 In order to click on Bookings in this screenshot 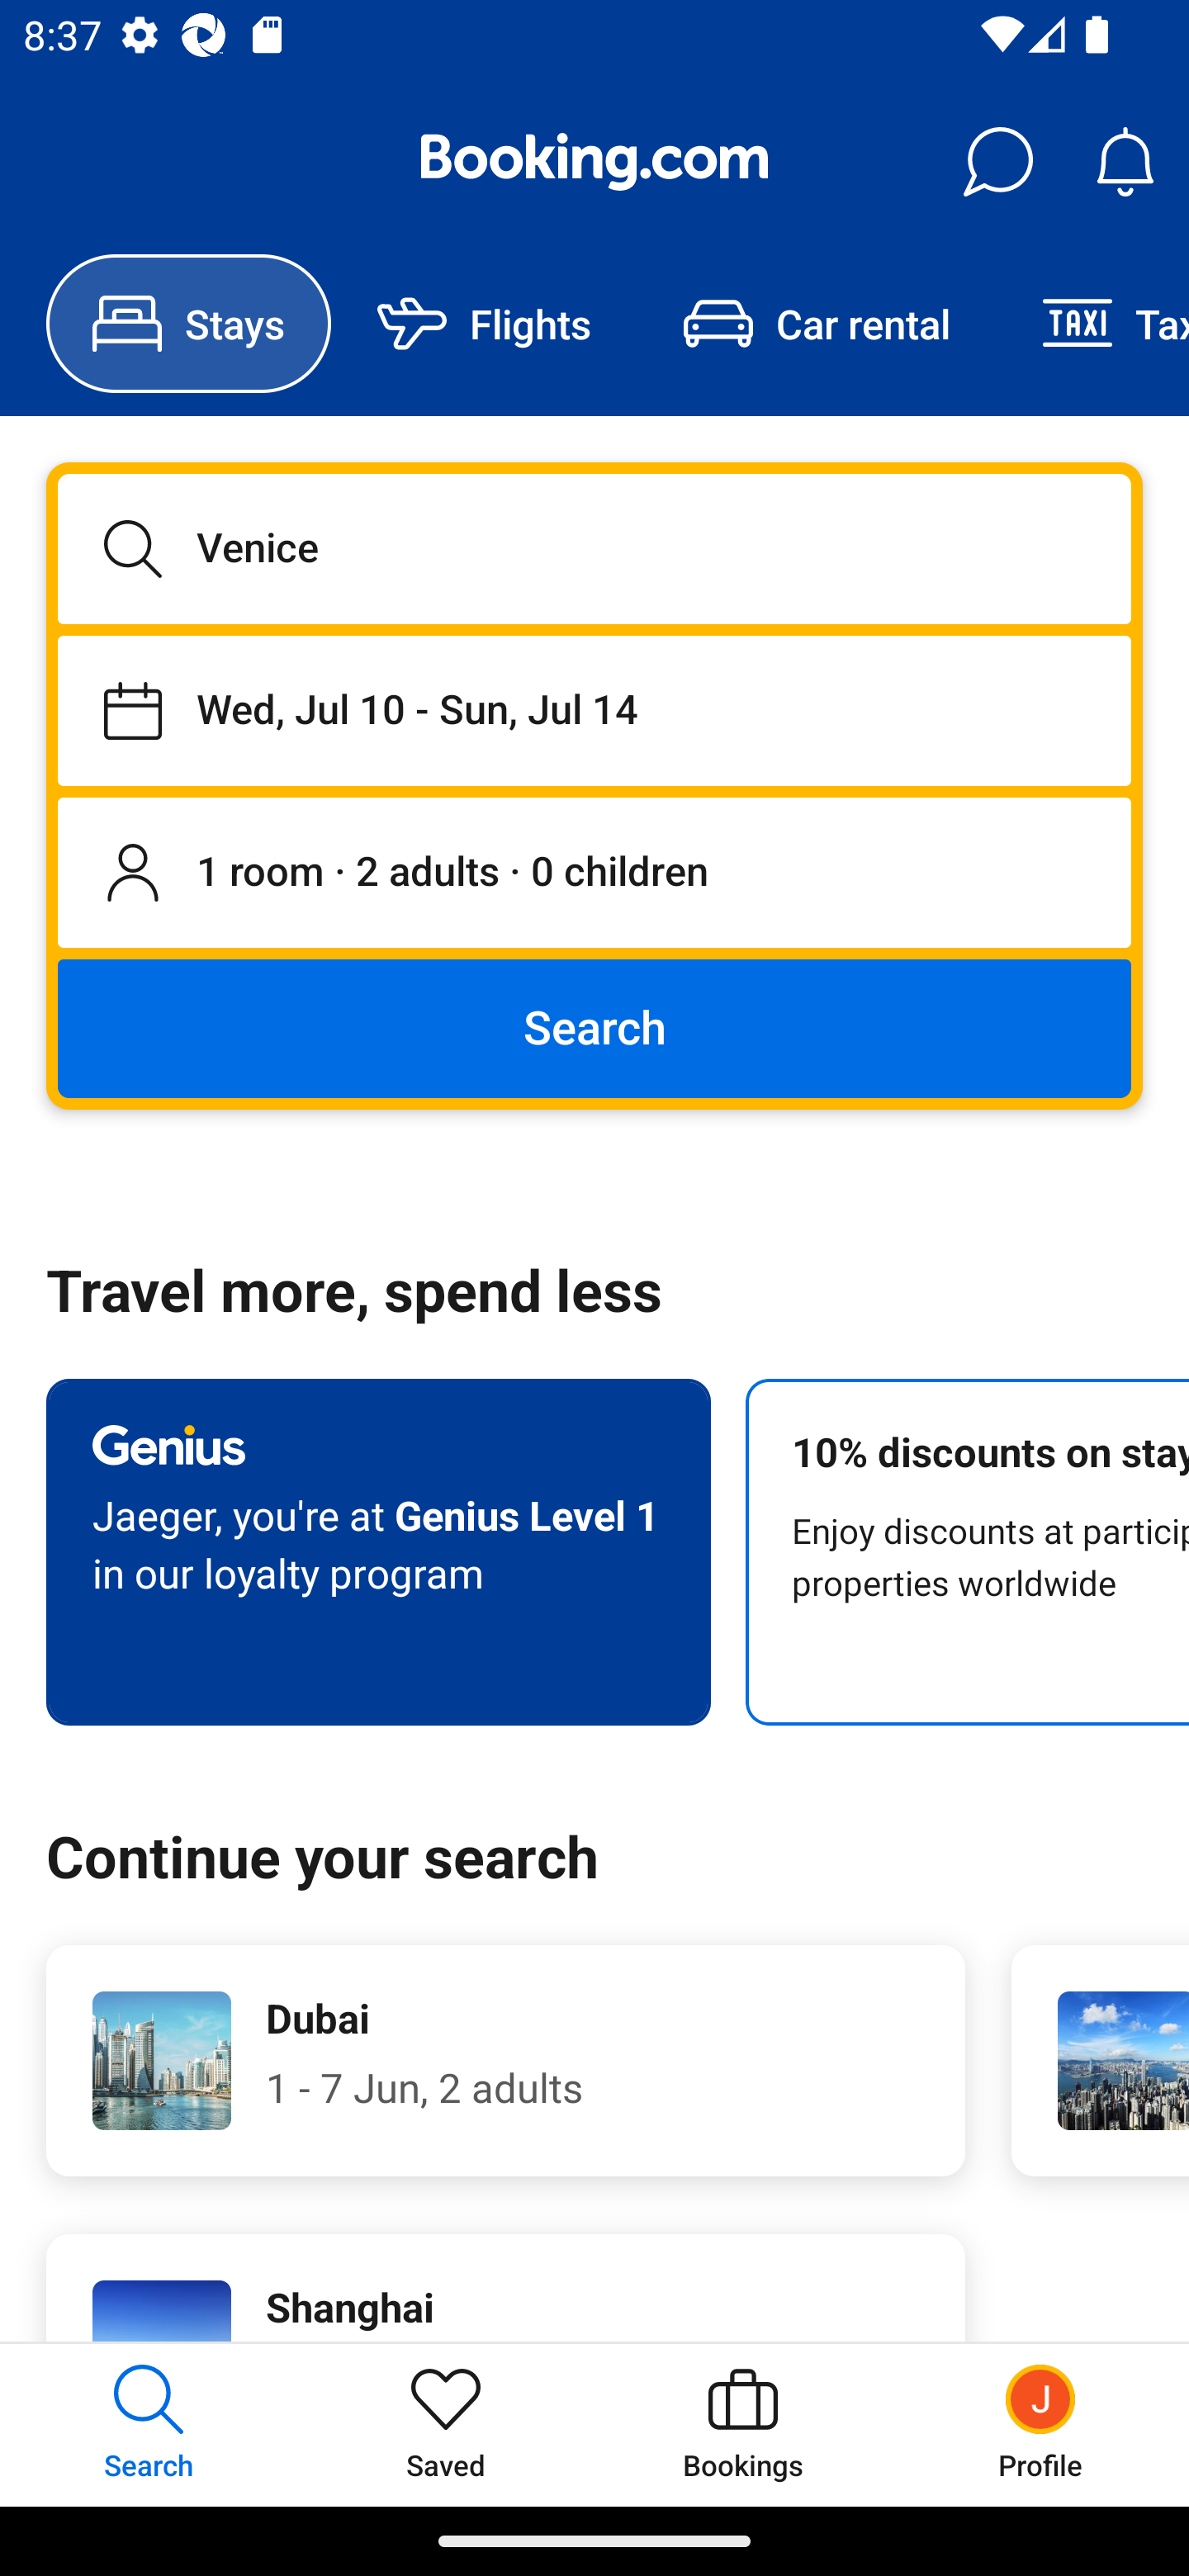, I will do `click(743, 2424)`.